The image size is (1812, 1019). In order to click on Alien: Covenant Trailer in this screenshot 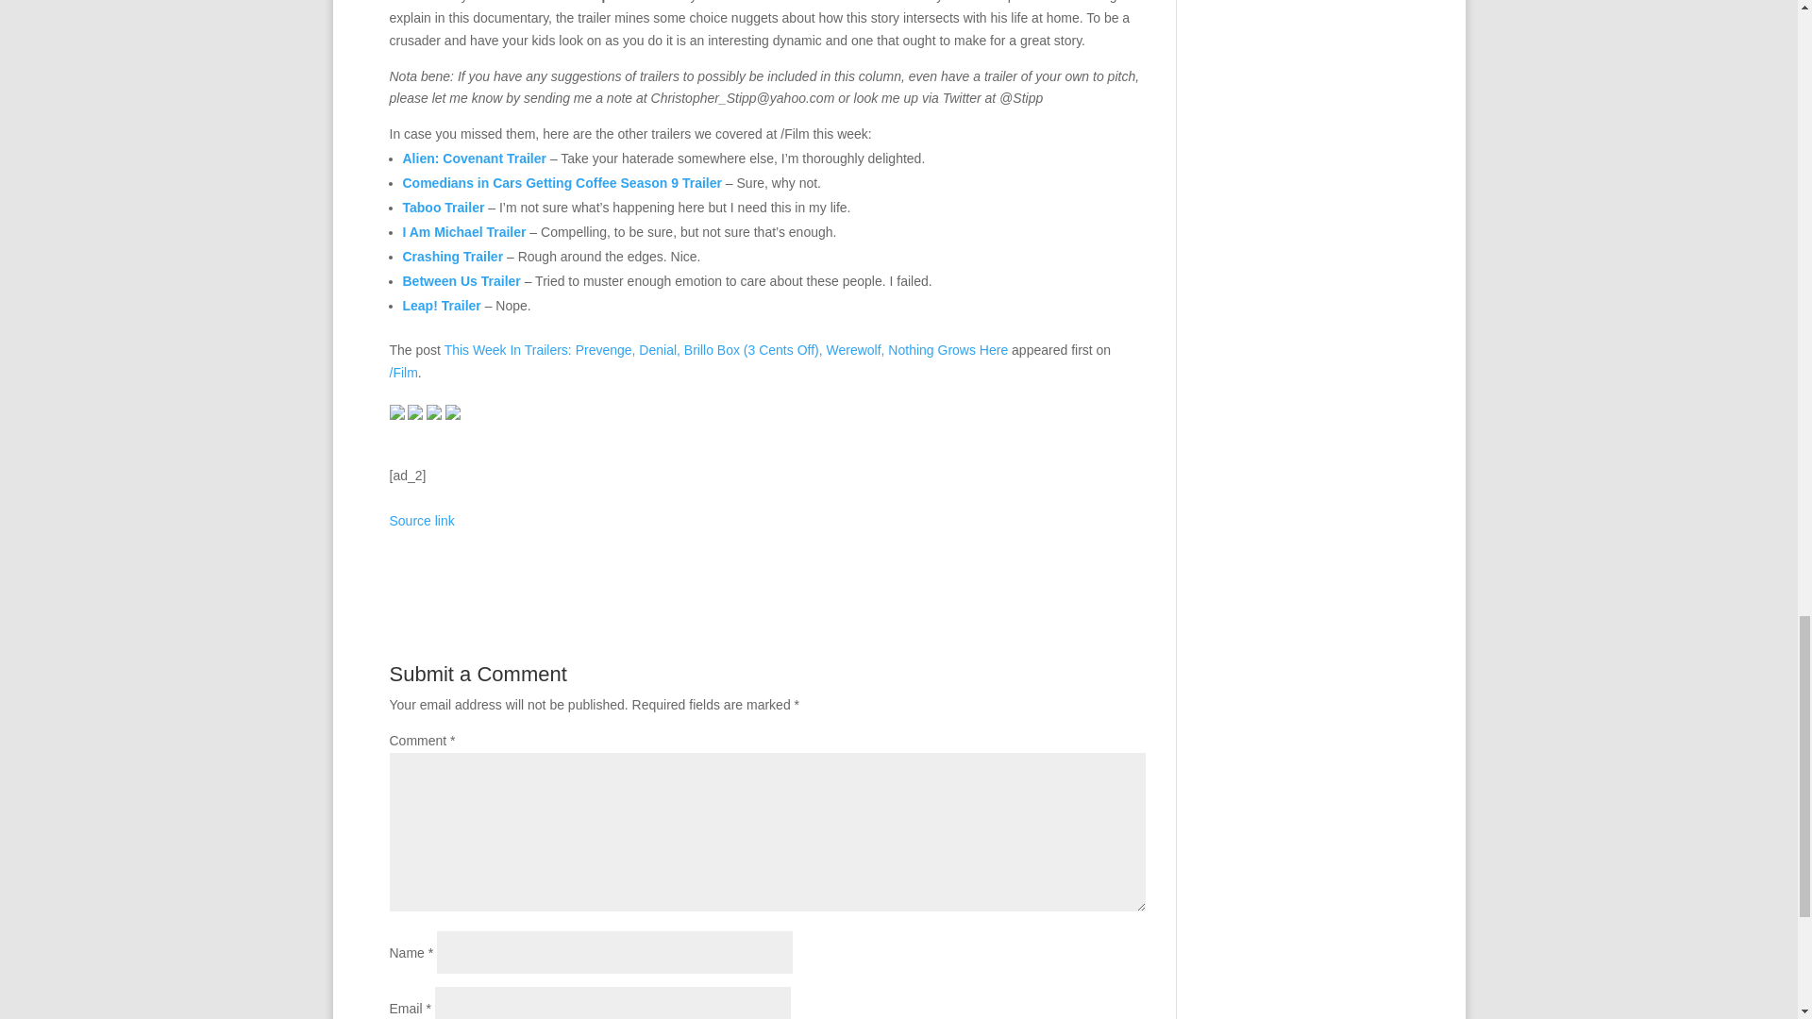, I will do `click(474, 159)`.